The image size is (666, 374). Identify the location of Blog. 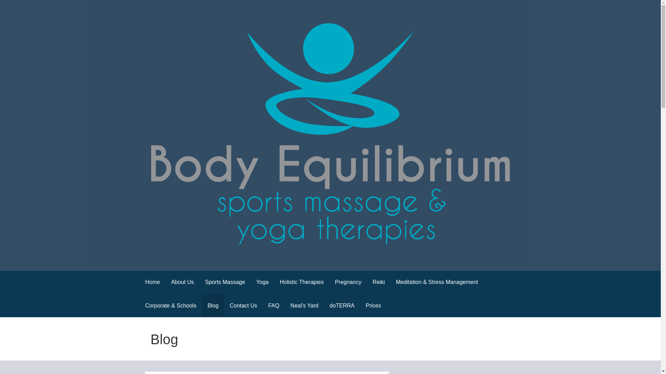
(213, 305).